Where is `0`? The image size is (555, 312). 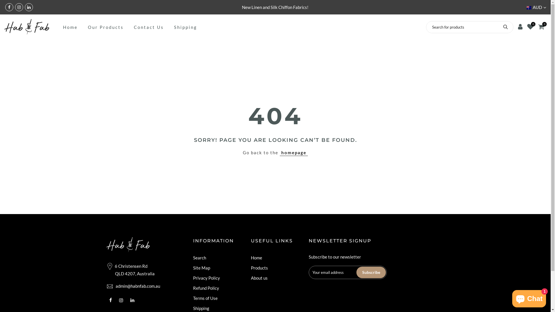
0 is located at coordinates (530, 27).